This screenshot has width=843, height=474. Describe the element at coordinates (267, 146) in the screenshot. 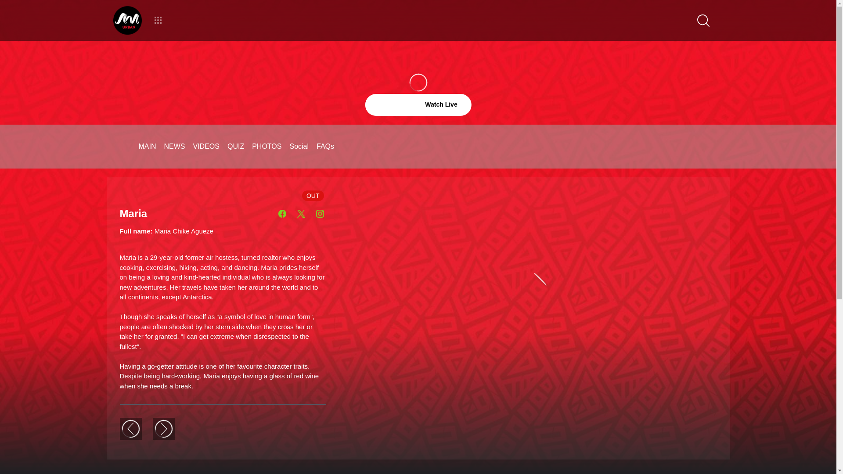

I see `PHOTOS` at that location.